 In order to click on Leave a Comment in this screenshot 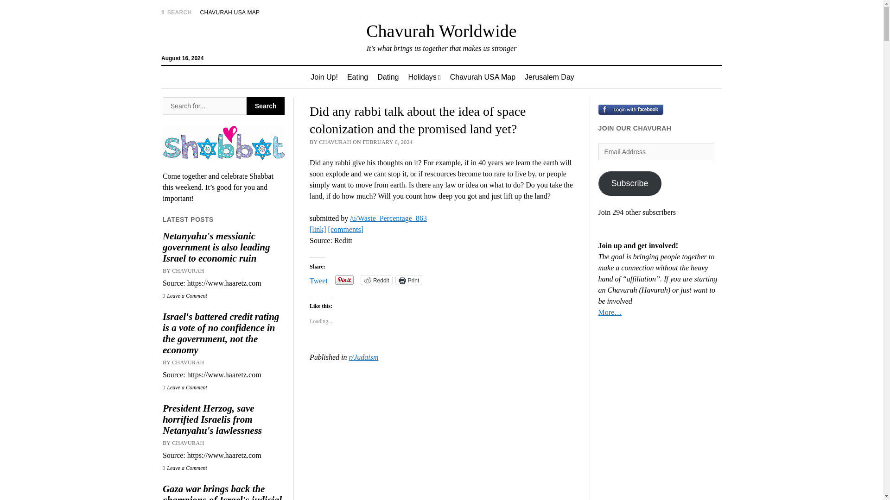, I will do `click(185, 468)`.